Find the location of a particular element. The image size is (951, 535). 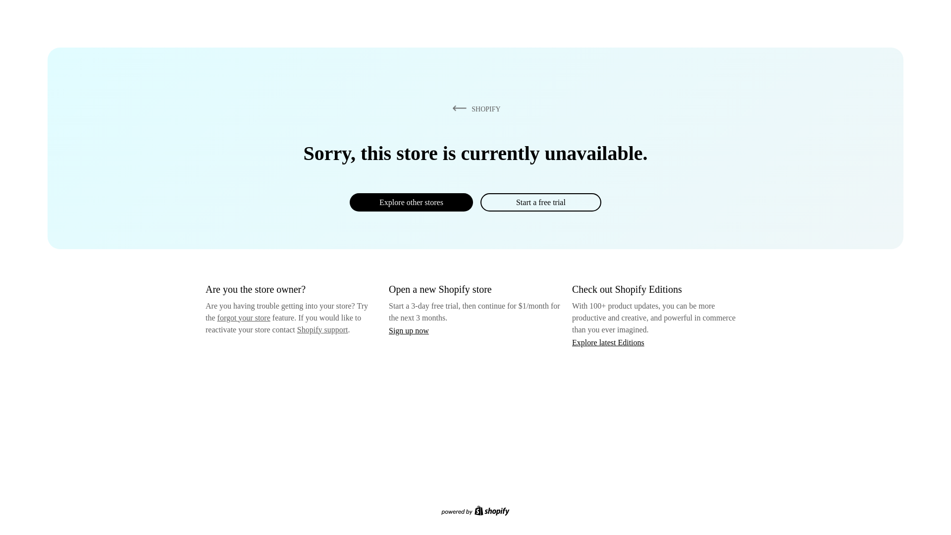

Shopify support is located at coordinates (322, 329).